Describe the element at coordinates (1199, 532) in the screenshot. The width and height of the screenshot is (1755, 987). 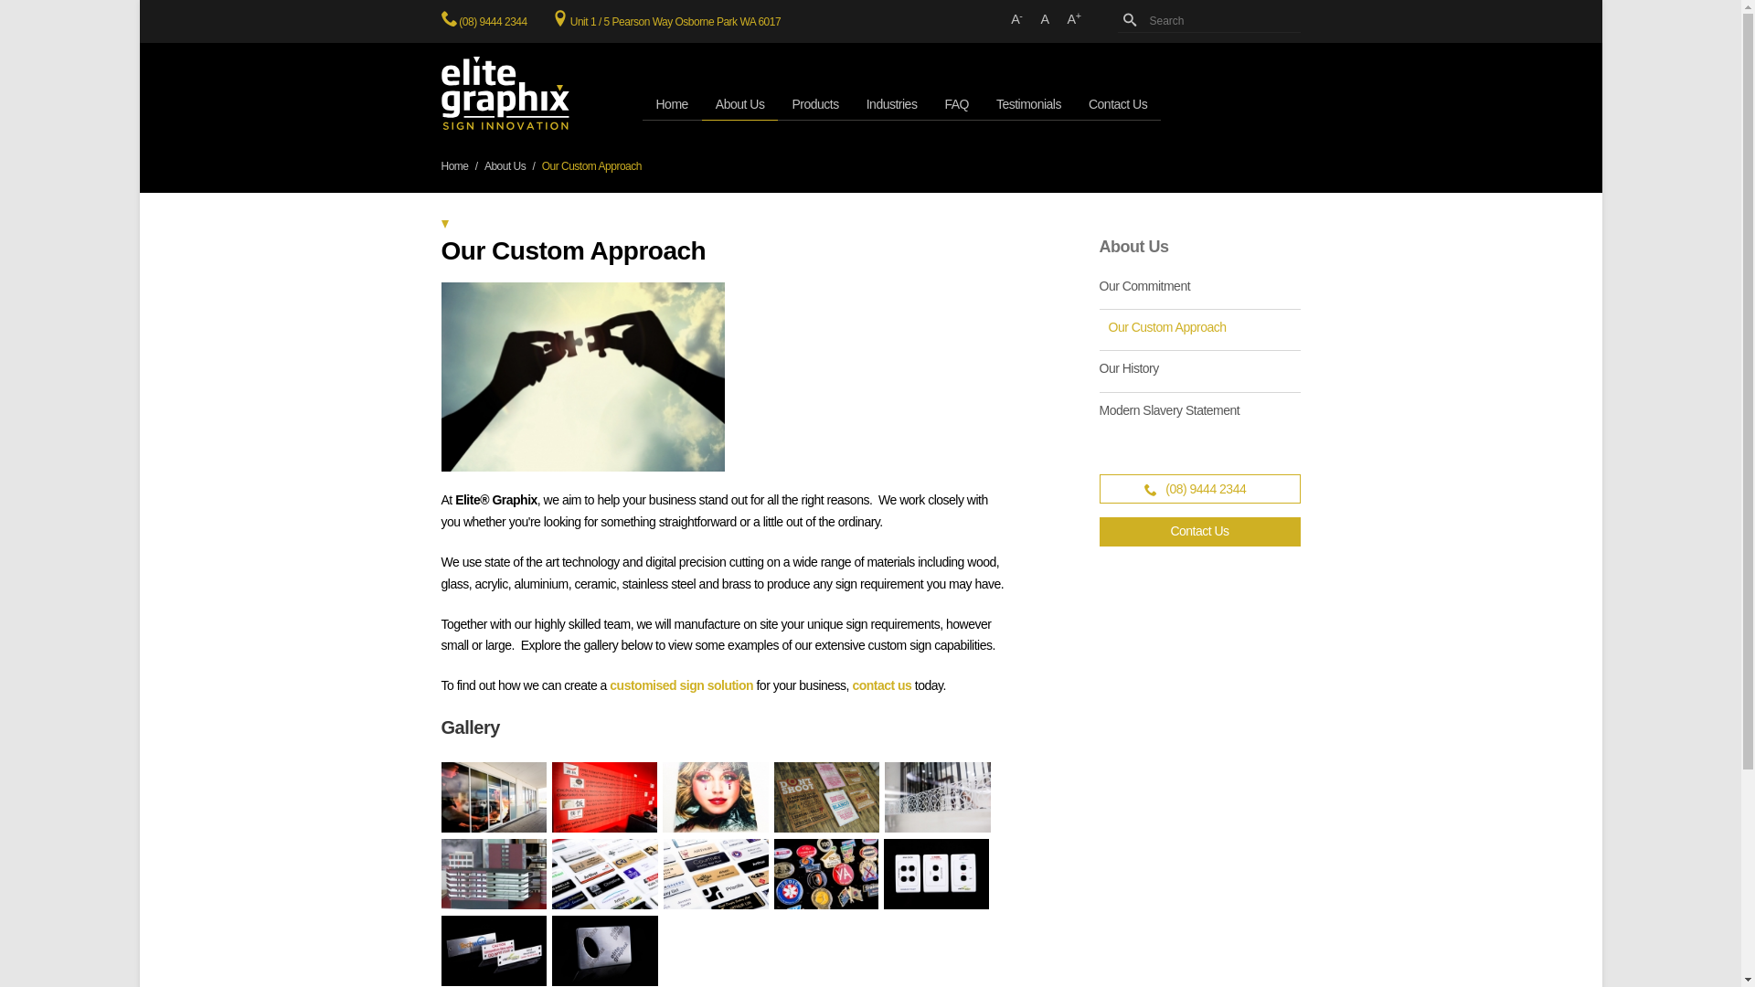
I see `Contact Us` at that location.